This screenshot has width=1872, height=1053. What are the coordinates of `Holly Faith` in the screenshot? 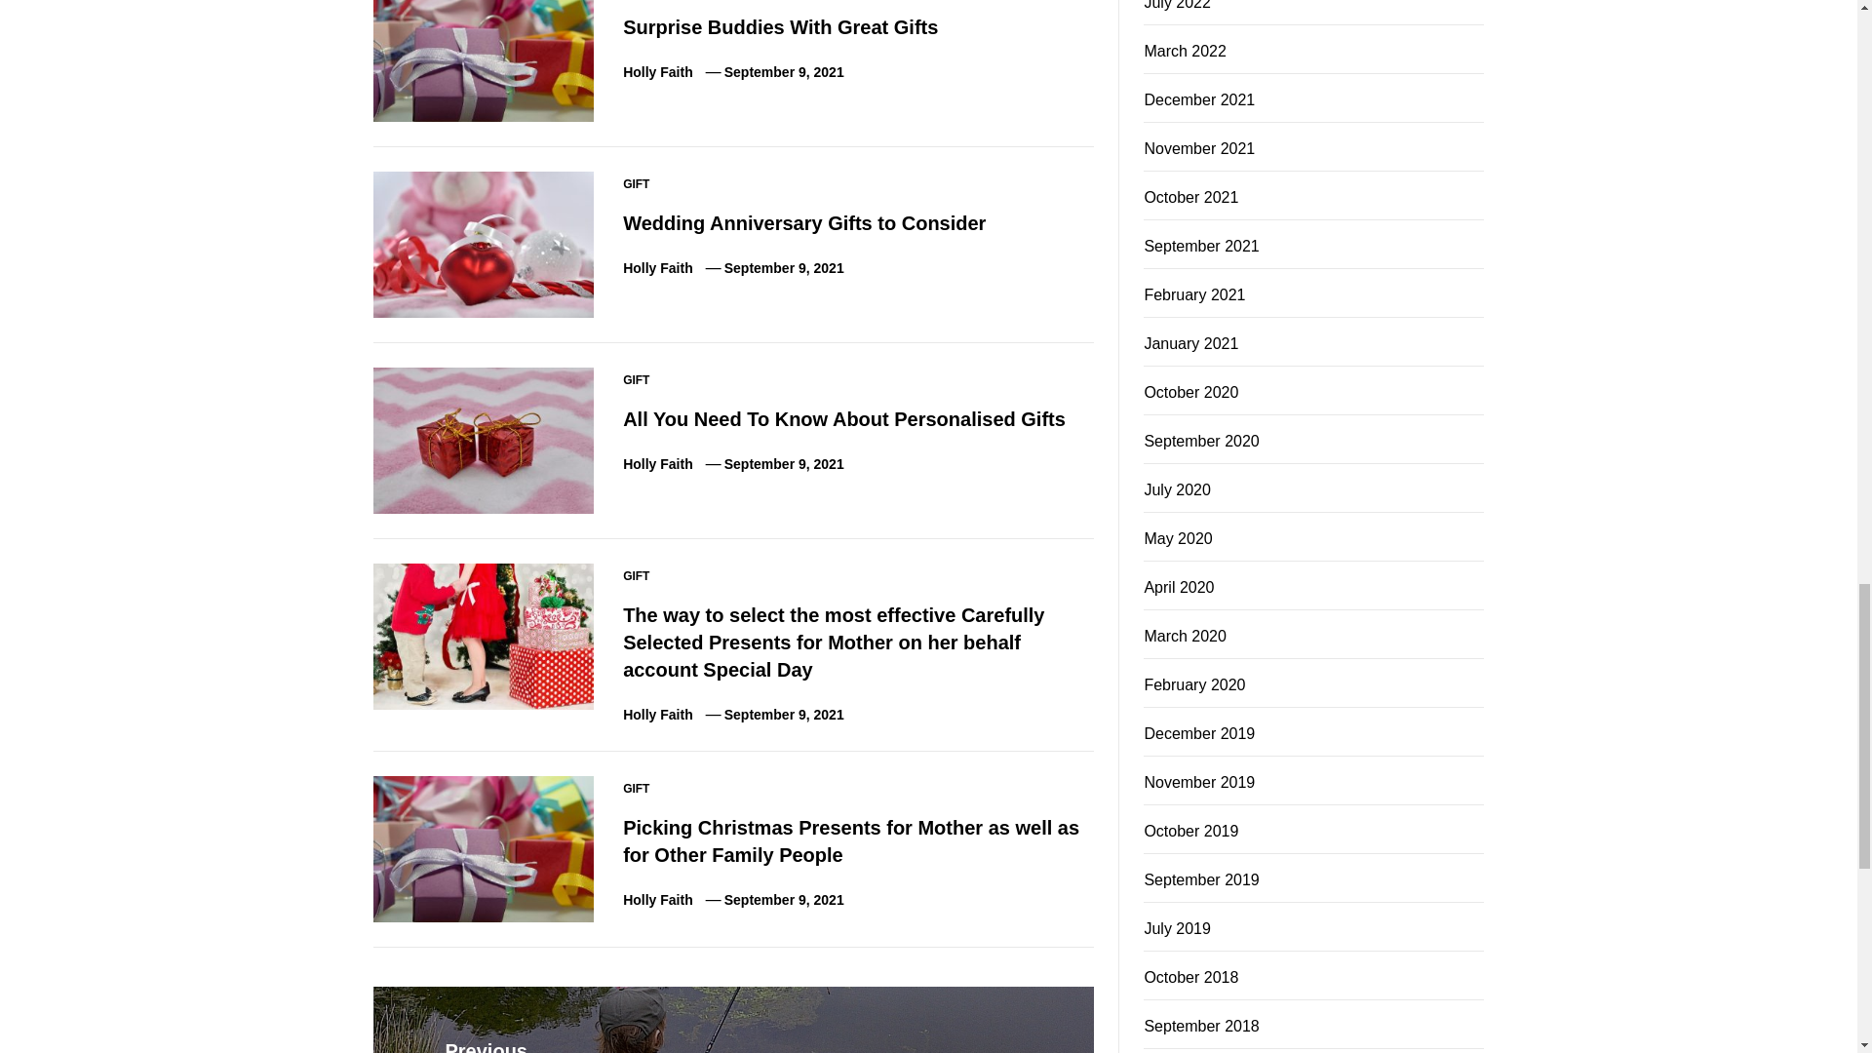 It's located at (657, 72).